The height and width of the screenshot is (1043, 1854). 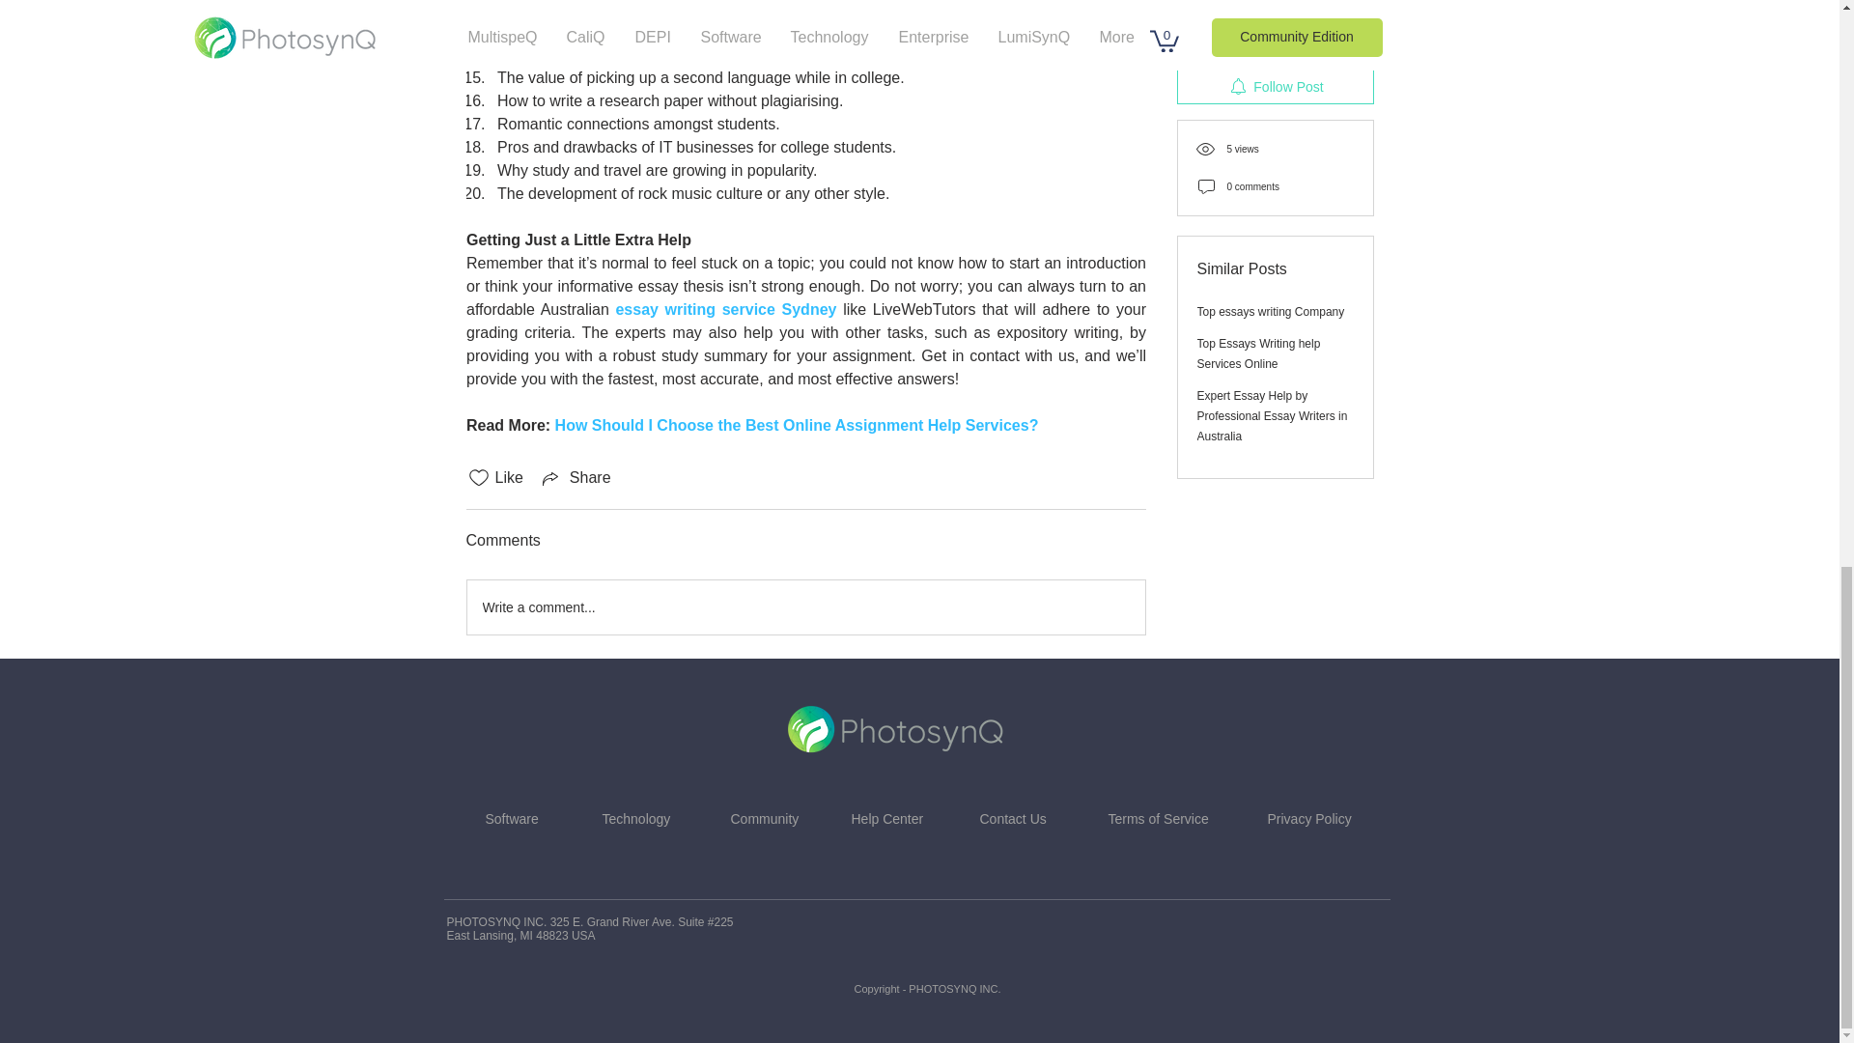 What do you see at coordinates (576, 477) in the screenshot?
I see `Share` at bounding box center [576, 477].